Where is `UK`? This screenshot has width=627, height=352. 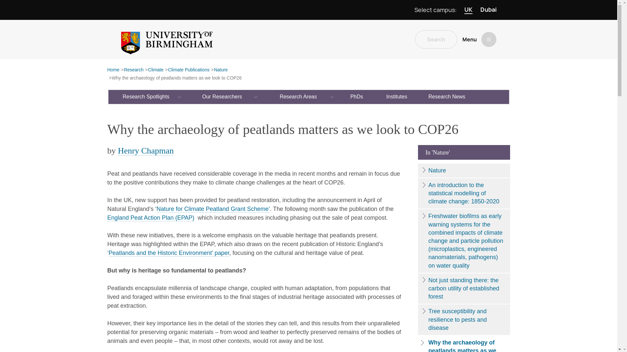
UK is located at coordinates (468, 10).